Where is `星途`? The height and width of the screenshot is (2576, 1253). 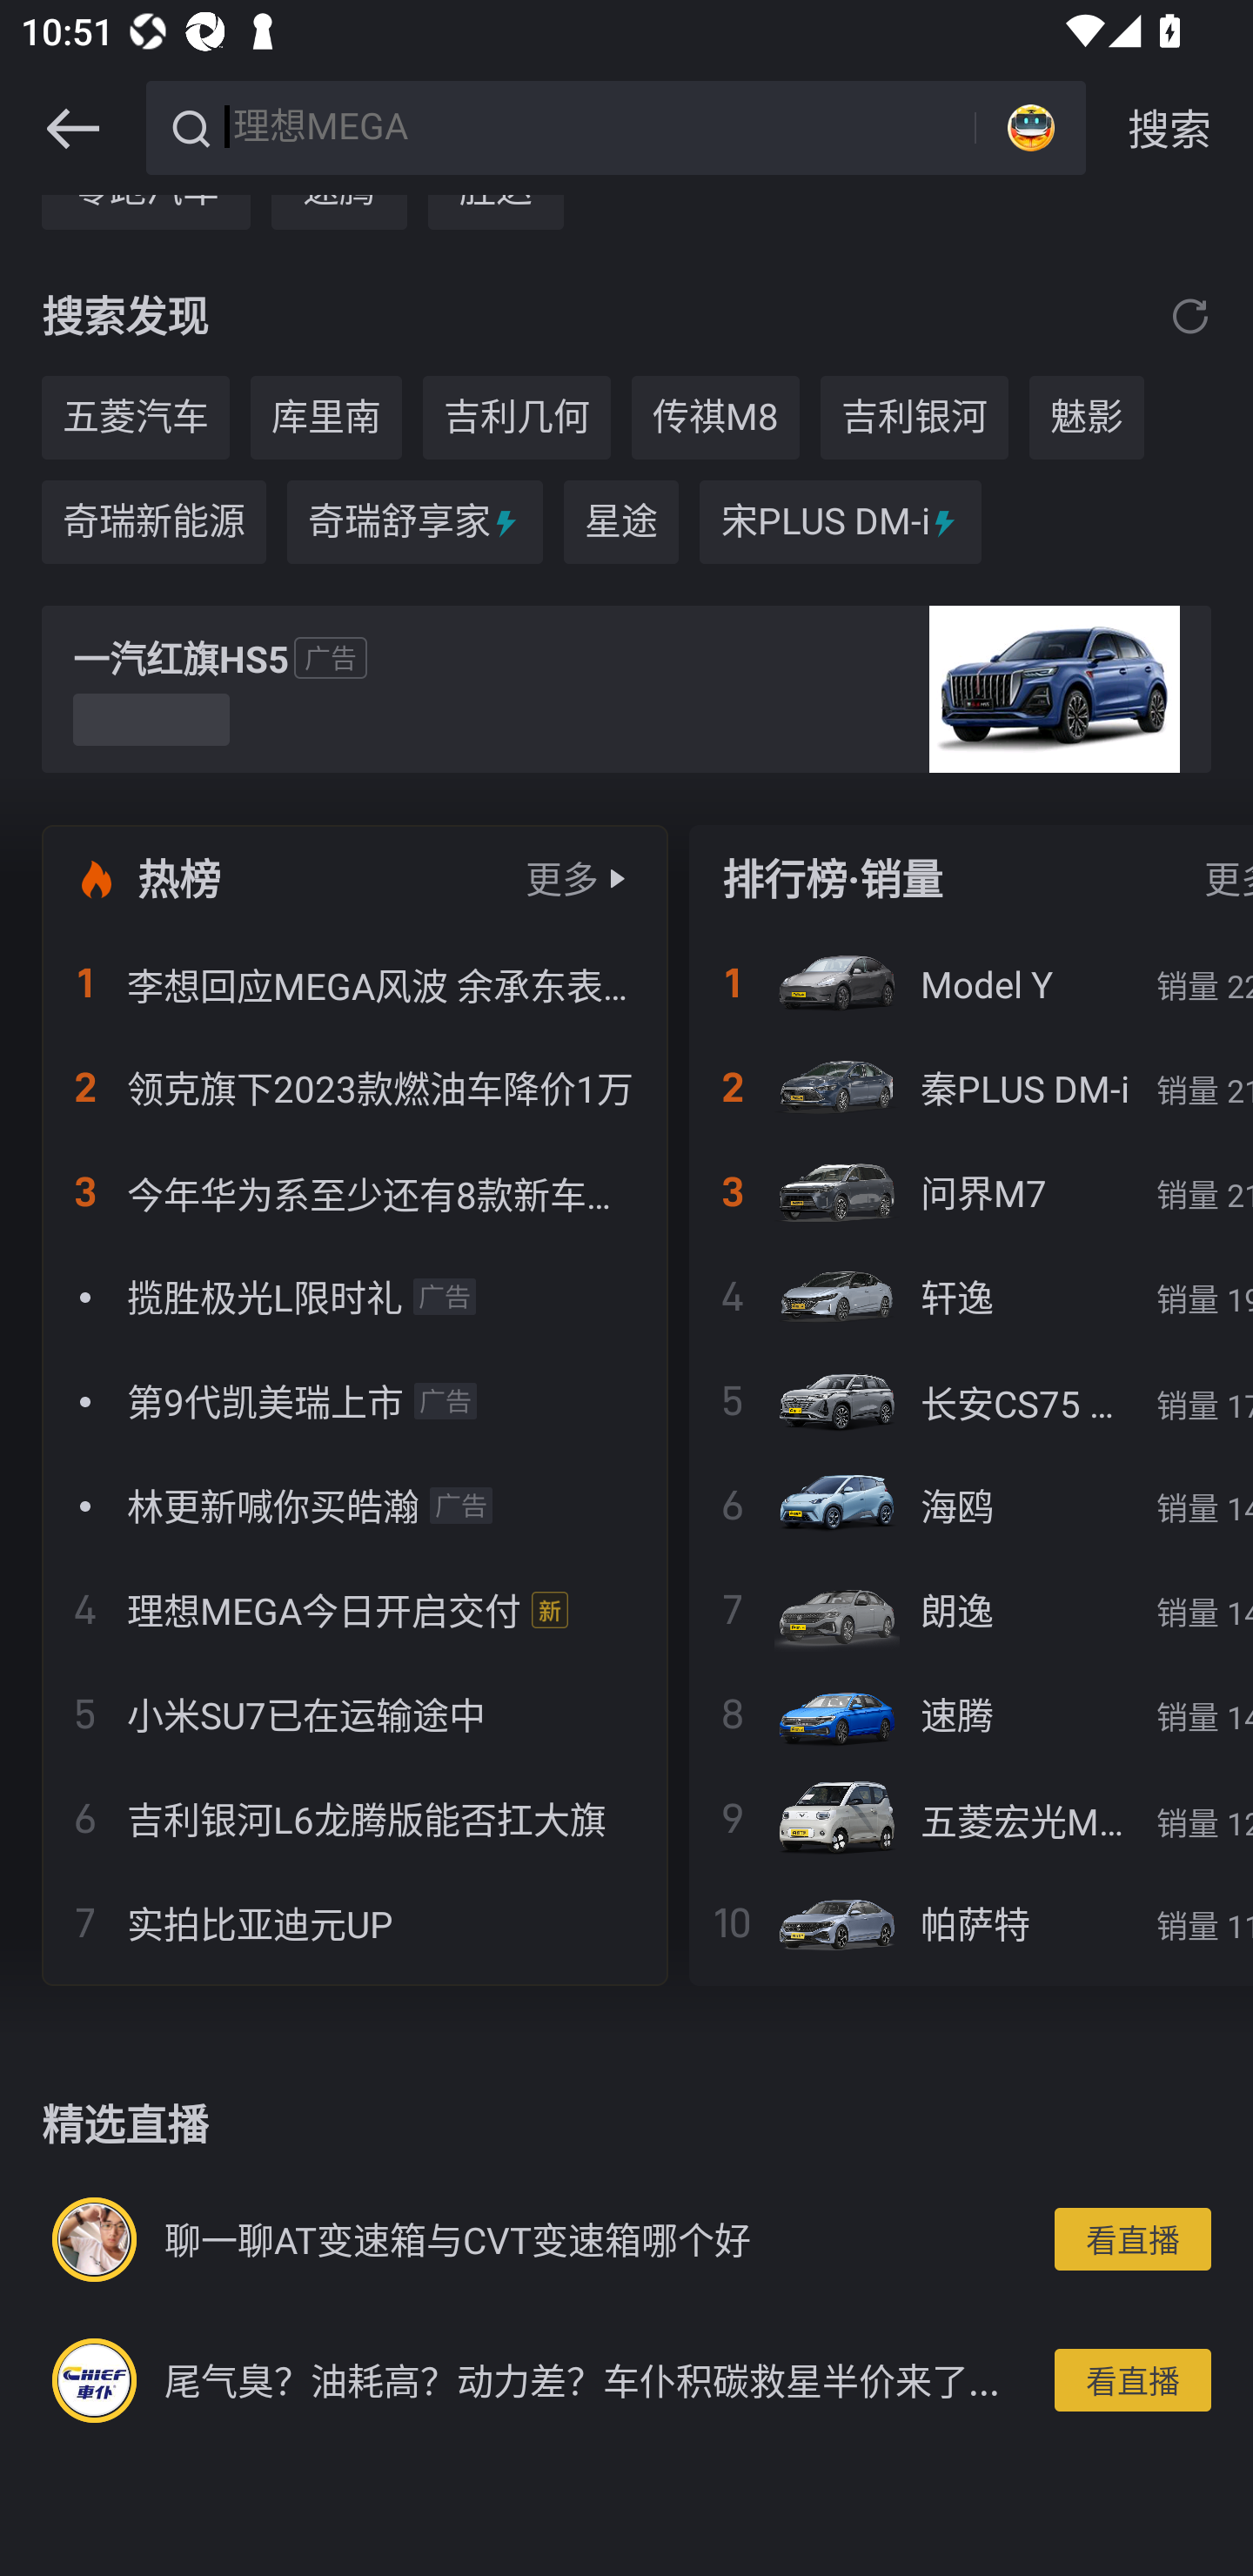
星途 is located at coordinates (621, 521).